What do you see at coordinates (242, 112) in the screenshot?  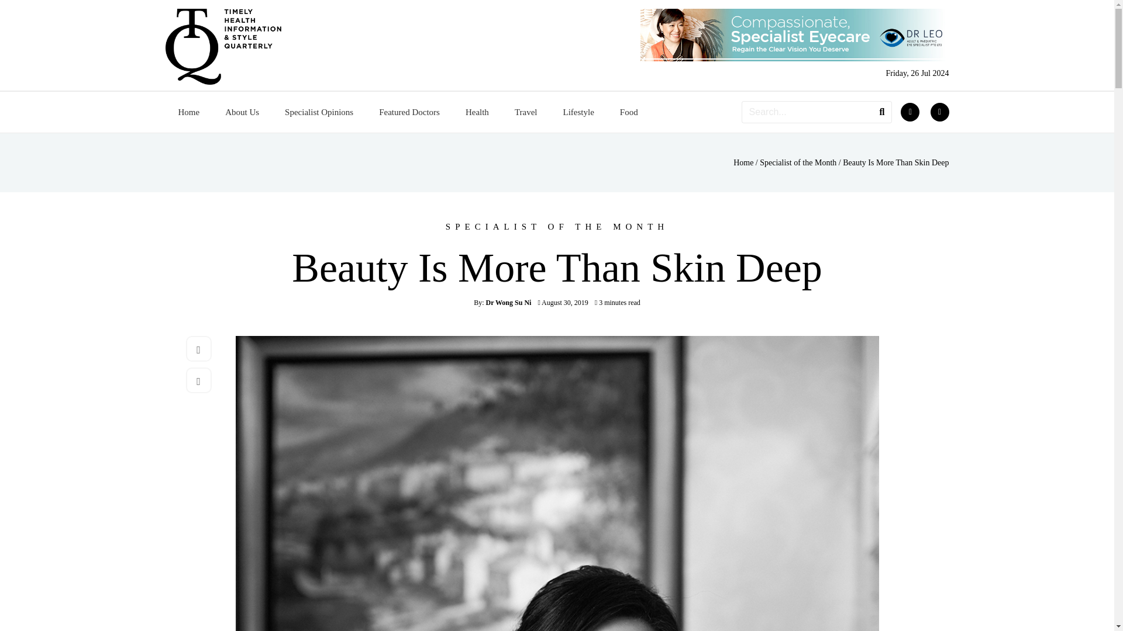 I see `About Us` at bounding box center [242, 112].